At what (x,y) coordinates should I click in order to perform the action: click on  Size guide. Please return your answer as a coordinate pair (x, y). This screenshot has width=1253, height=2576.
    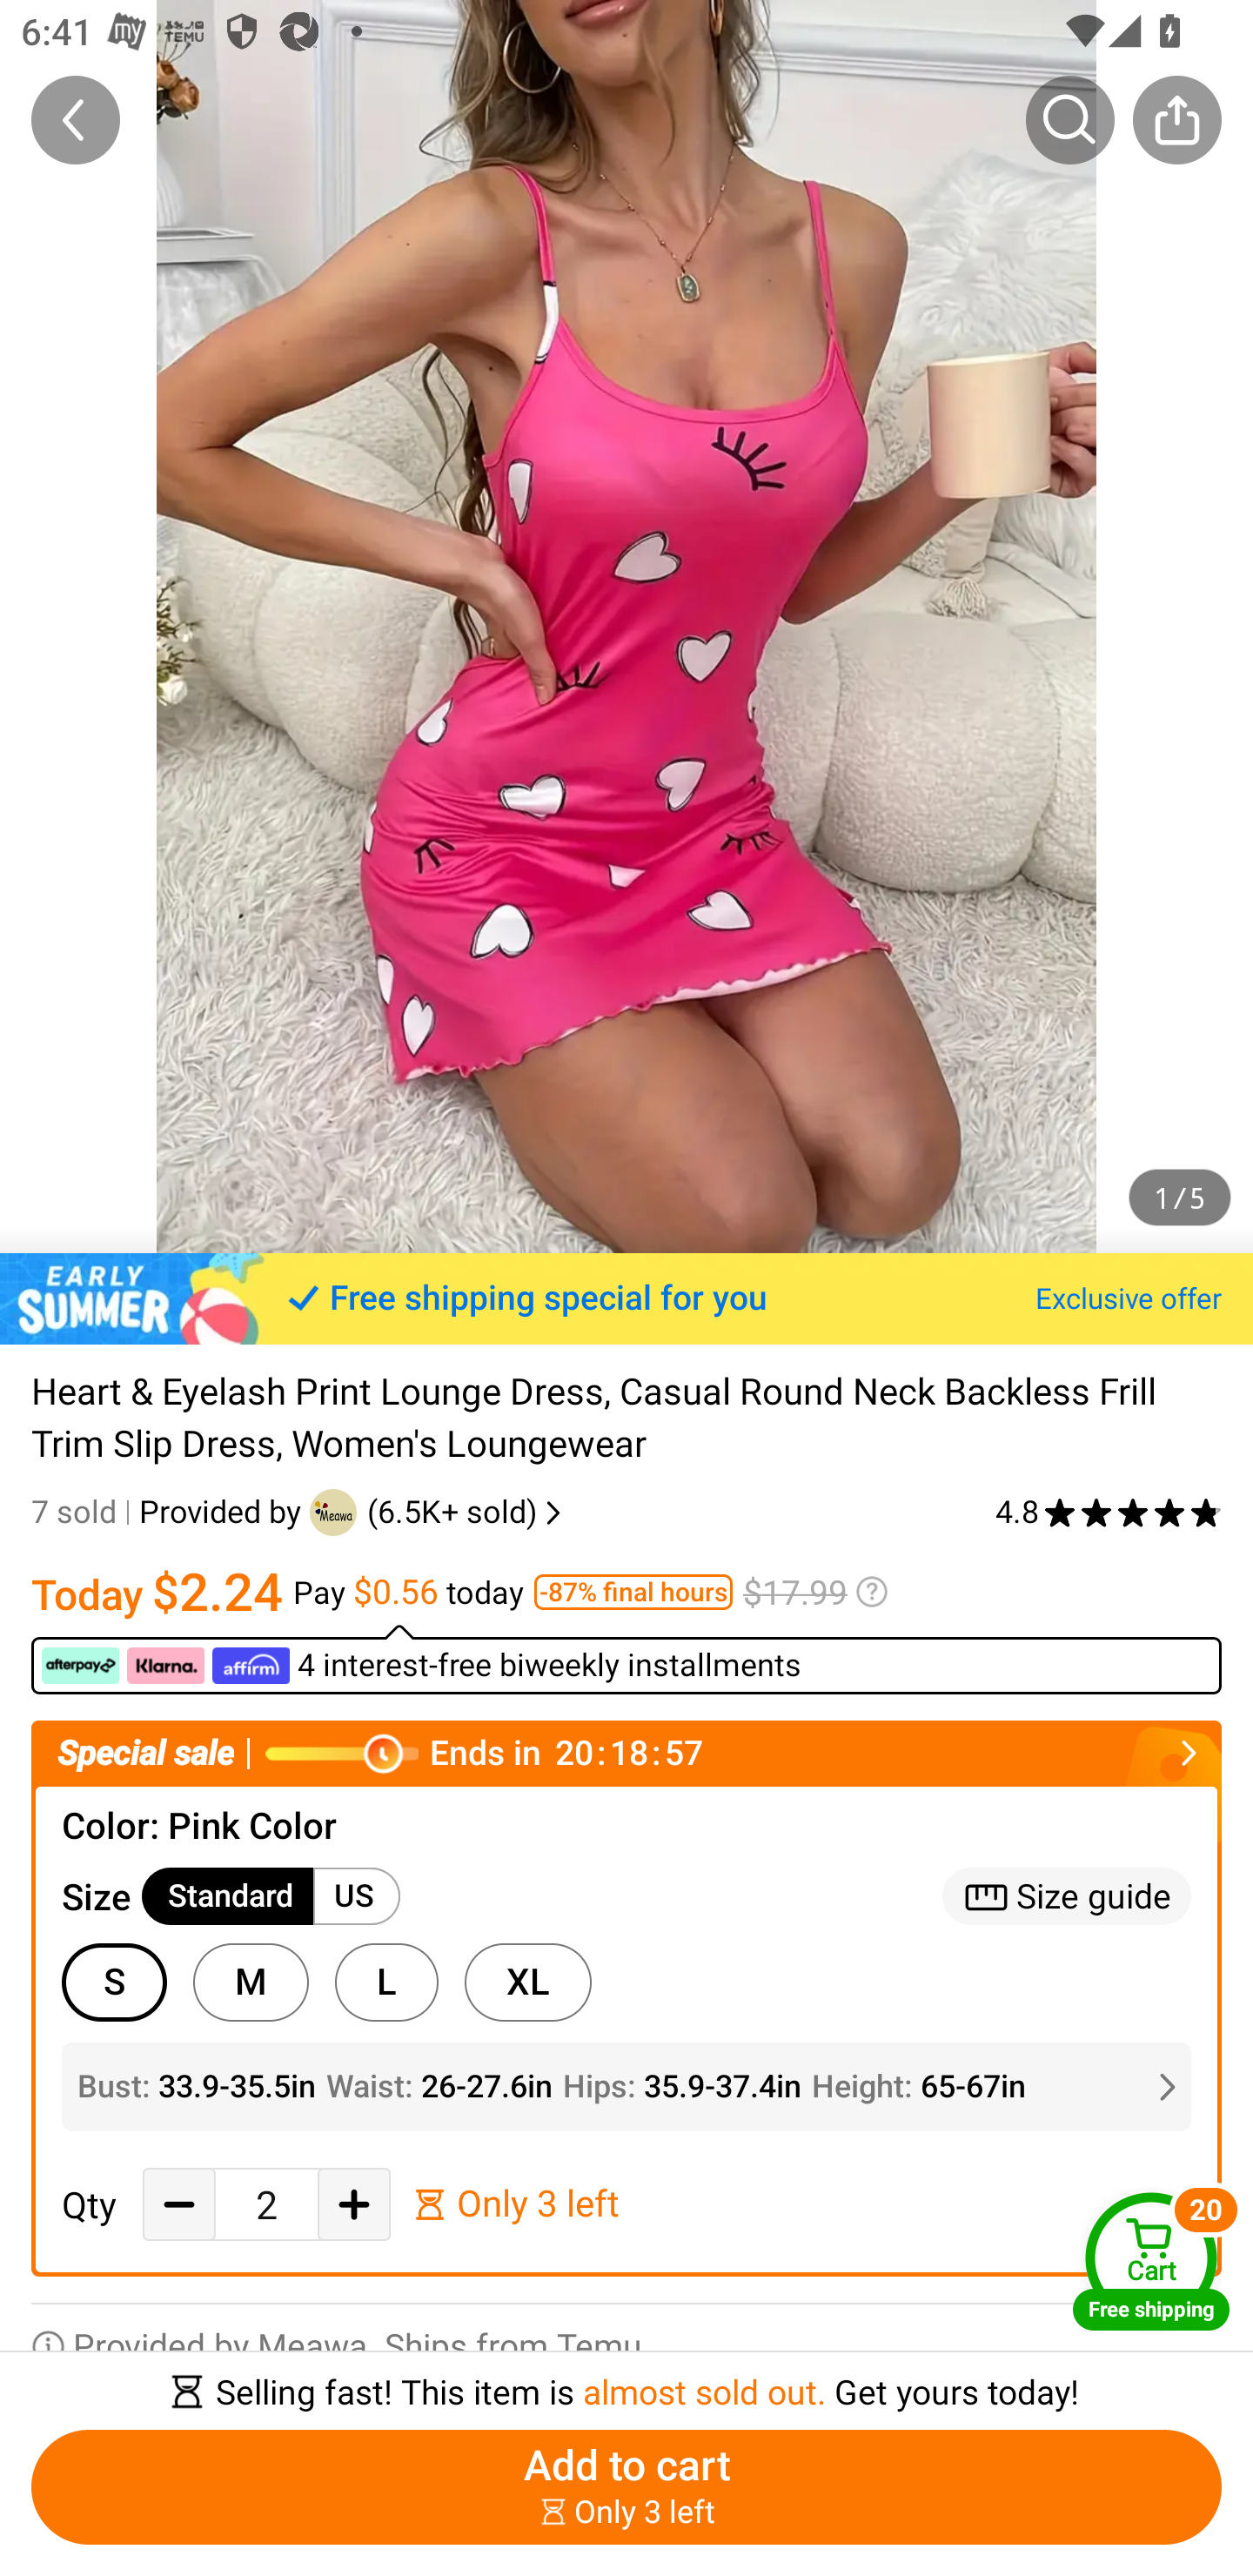
    Looking at the image, I should click on (1067, 1895).